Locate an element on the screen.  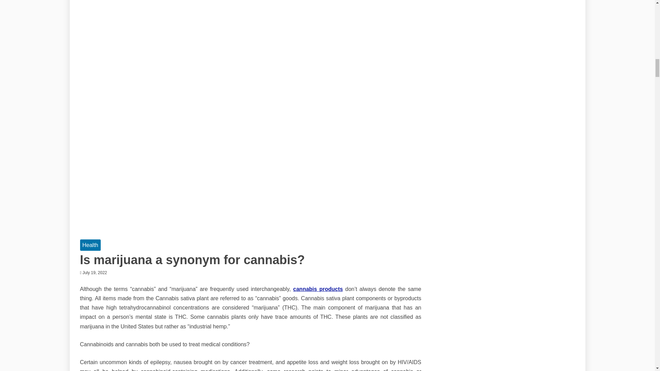
Is marijuana a synonym for cannabis? is located at coordinates (192, 260).